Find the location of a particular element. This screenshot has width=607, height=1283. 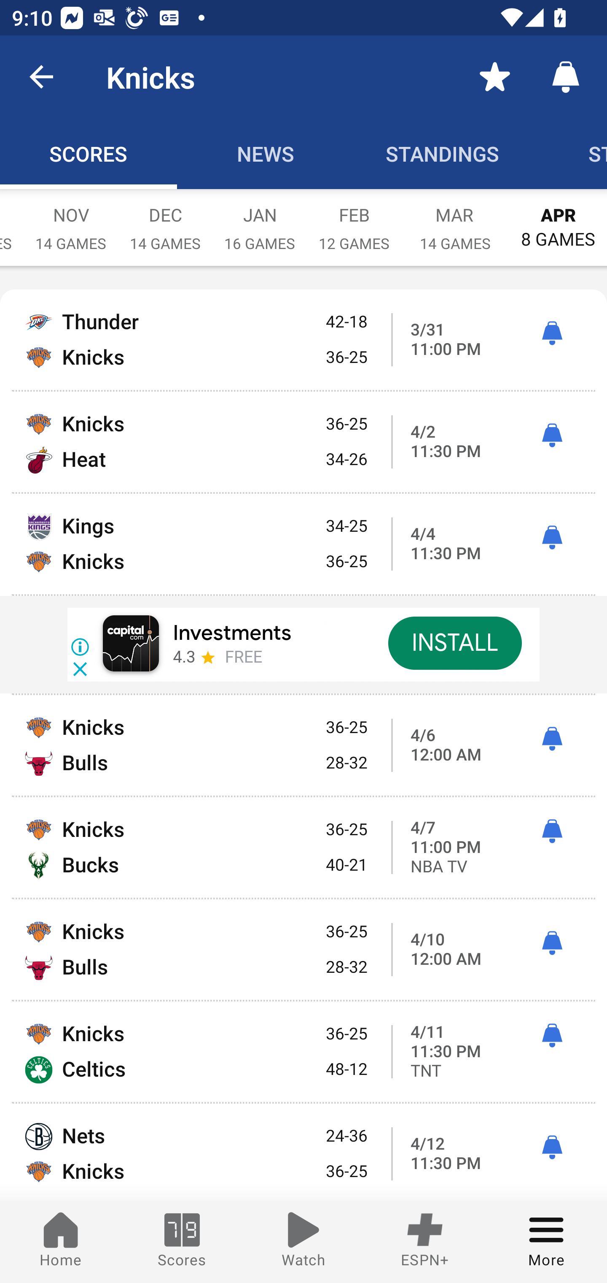

ì is located at coordinates (552, 944).